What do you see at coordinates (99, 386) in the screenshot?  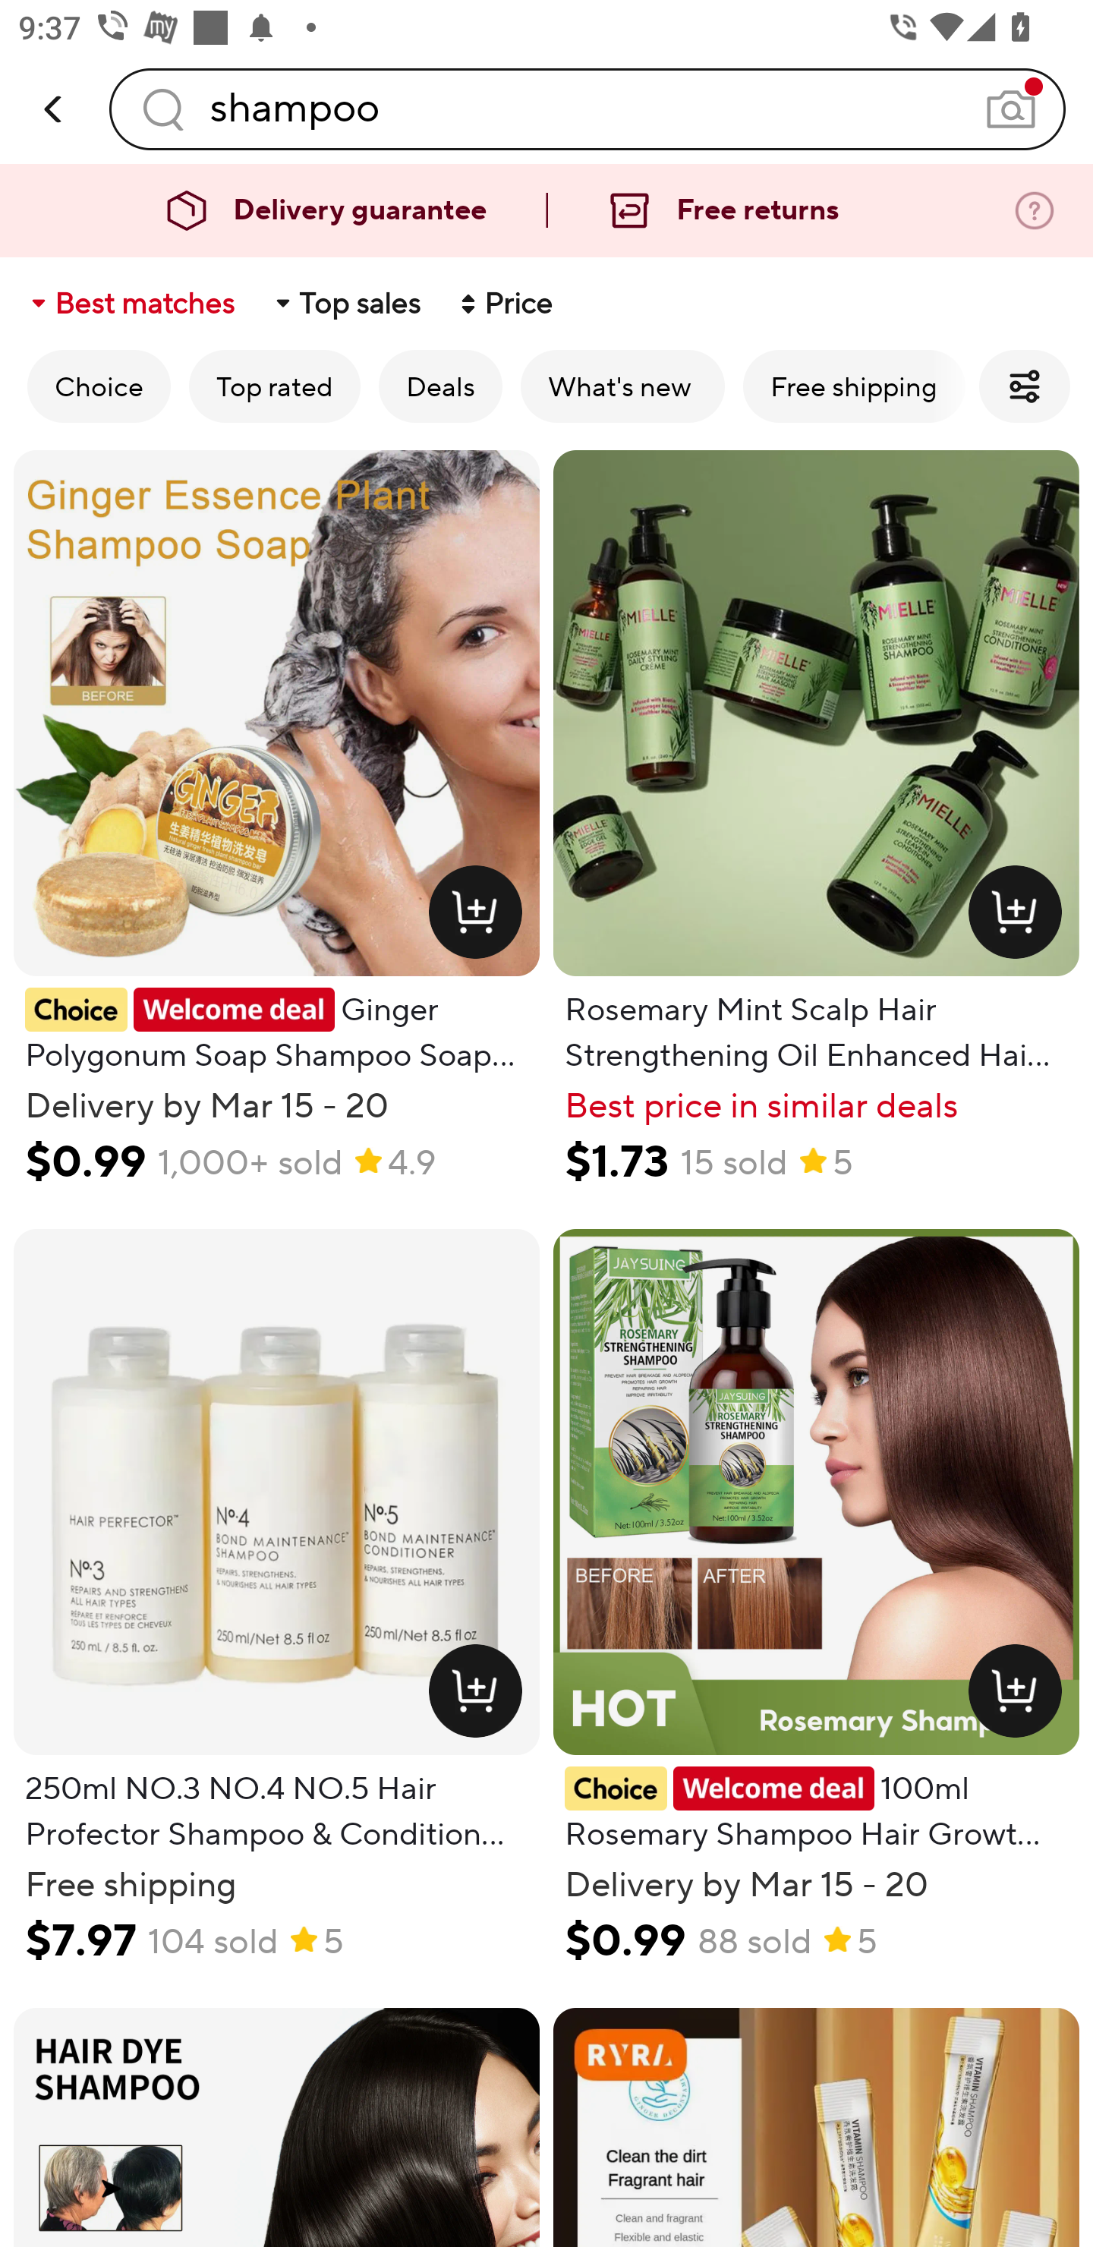 I see `Choice` at bounding box center [99, 386].